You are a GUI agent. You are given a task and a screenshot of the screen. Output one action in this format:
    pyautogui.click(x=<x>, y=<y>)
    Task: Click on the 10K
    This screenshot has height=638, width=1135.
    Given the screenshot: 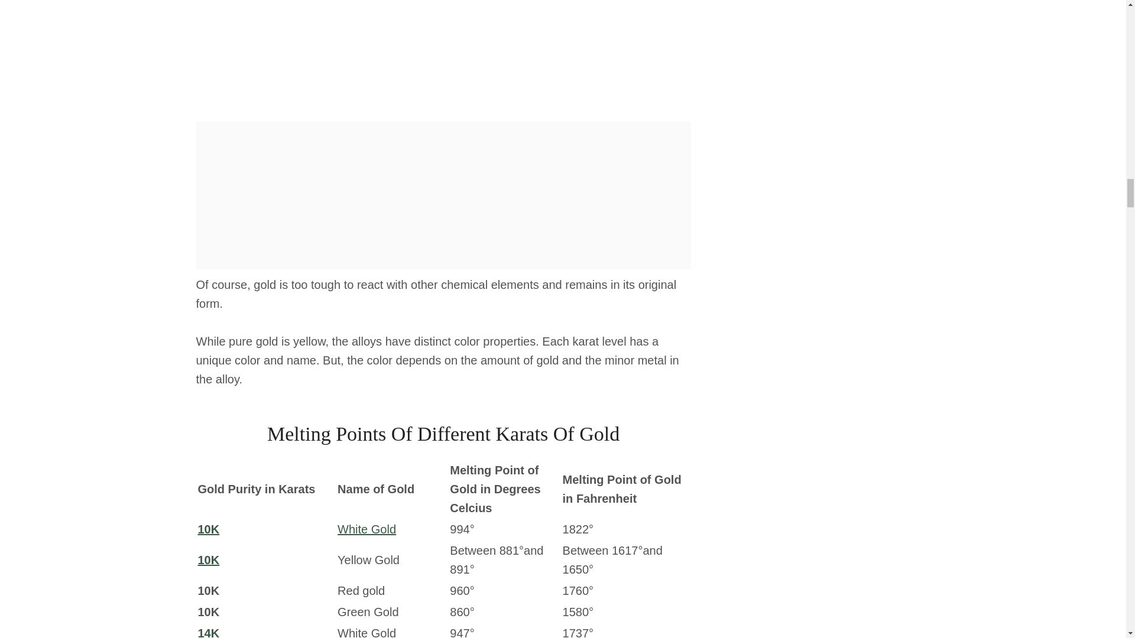 What is the action you would take?
    pyautogui.click(x=208, y=529)
    